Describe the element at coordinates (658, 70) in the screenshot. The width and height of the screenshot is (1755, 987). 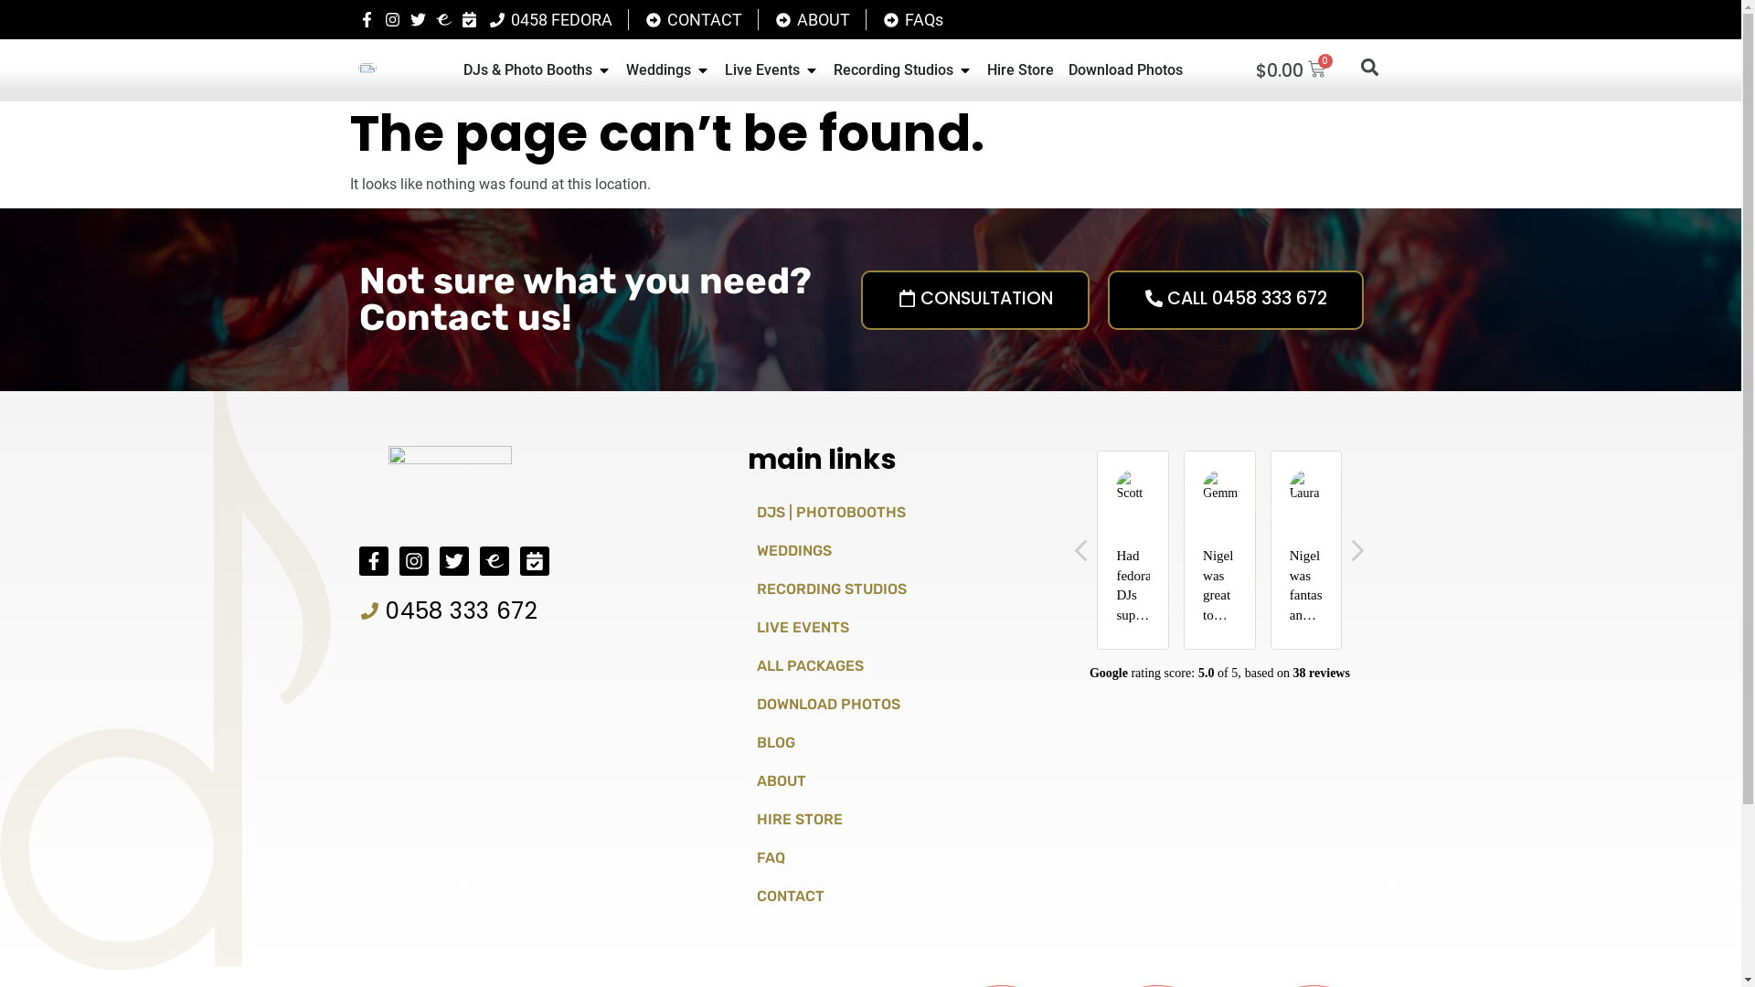
I see `Weddings` at that location.